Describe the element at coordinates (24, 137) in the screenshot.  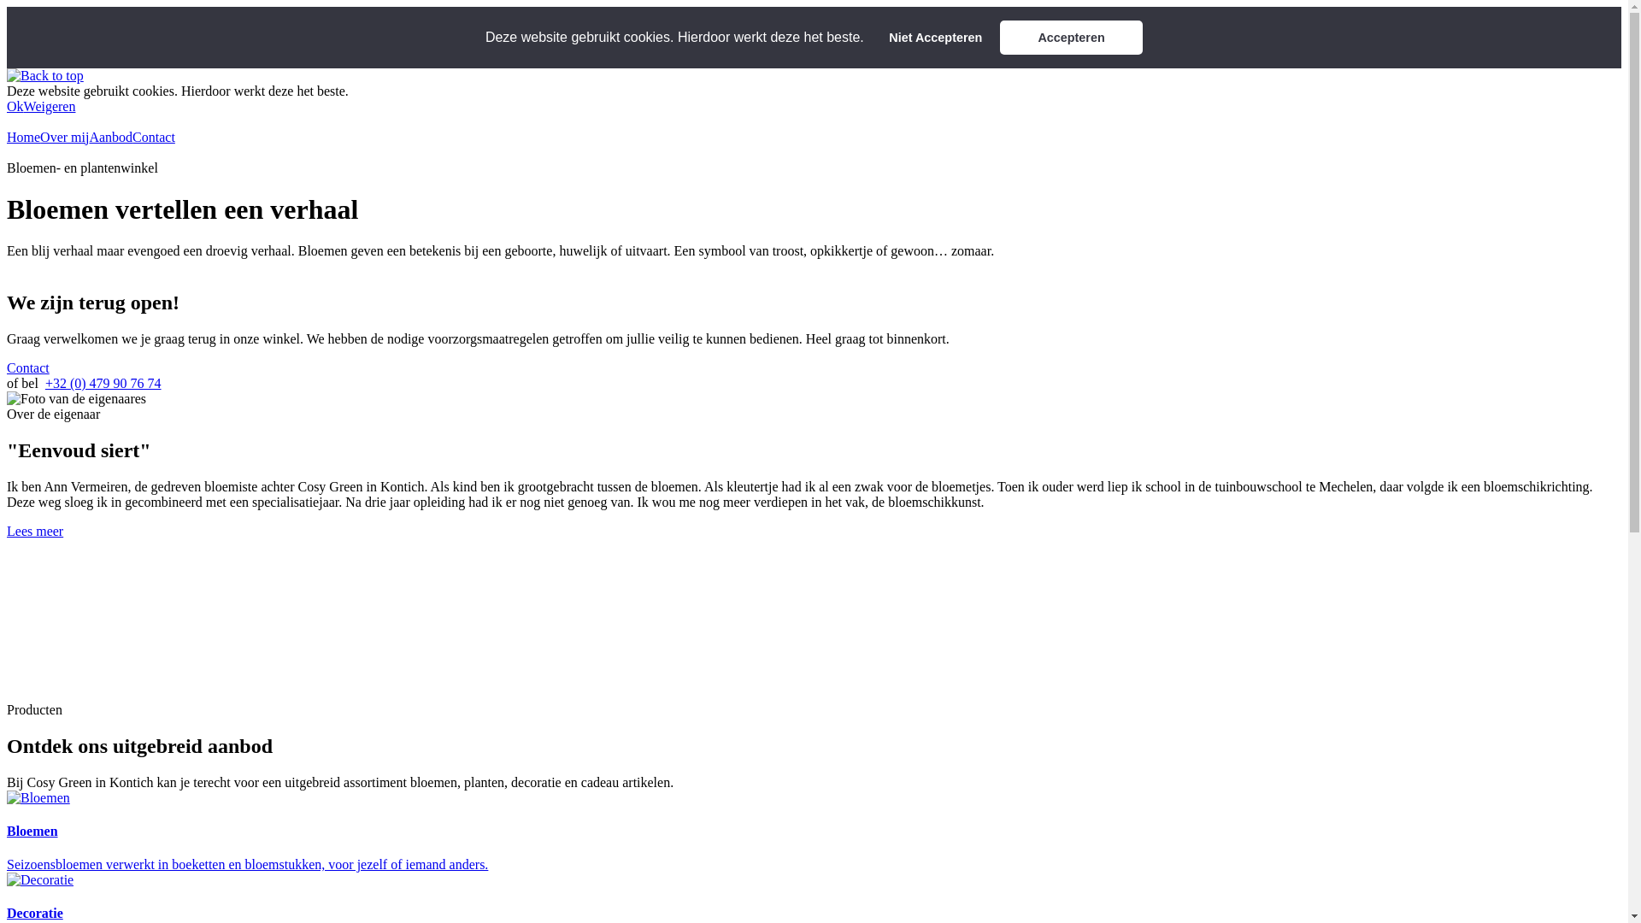
I see `Home` at that location.